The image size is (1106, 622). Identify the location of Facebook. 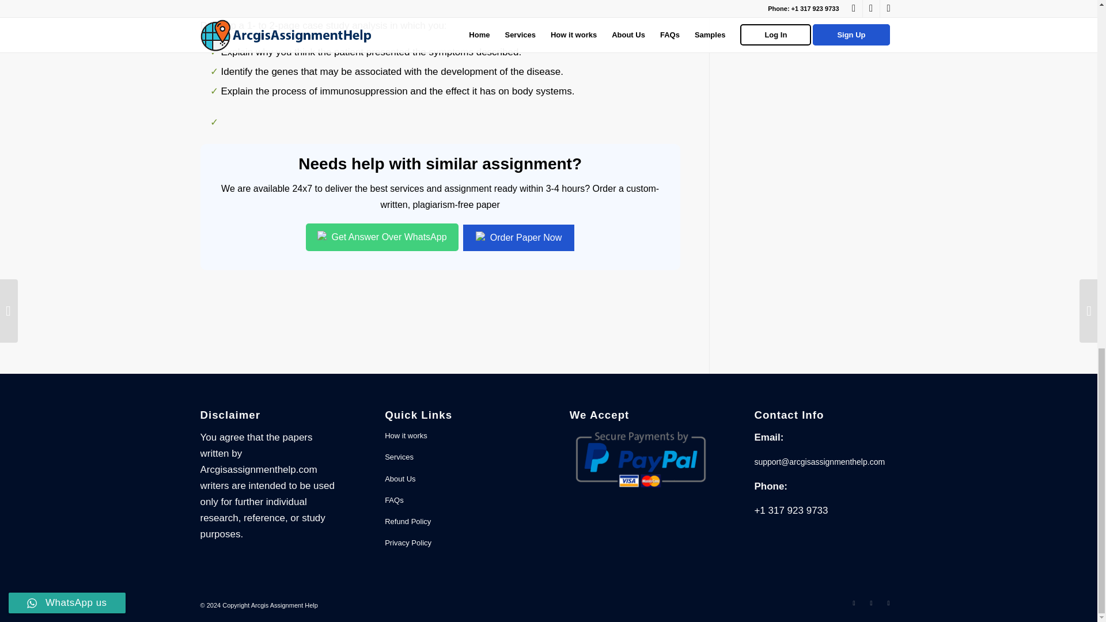
(854, 602).